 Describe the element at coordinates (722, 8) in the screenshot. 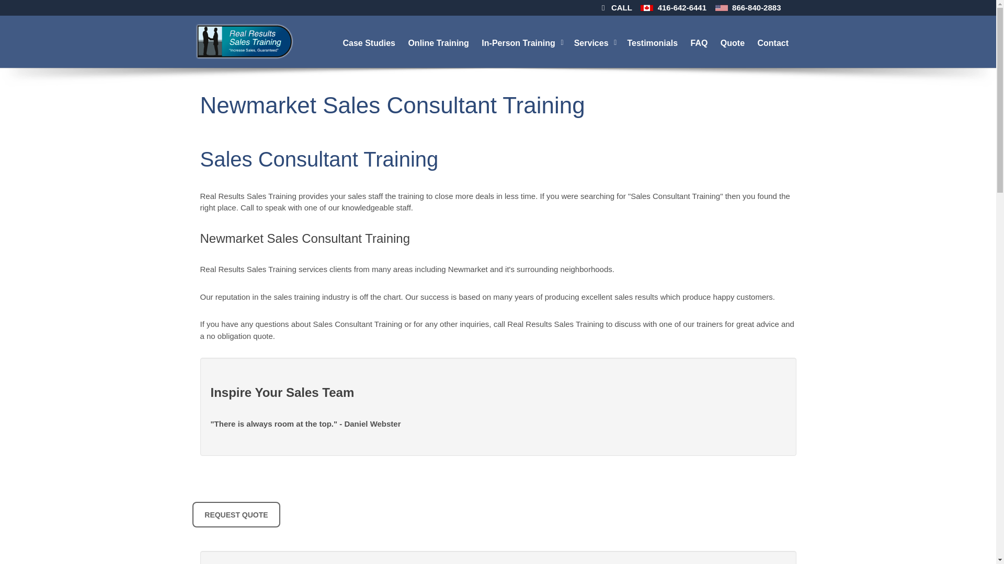

I see `Call in the US for Sales Training` at that location.